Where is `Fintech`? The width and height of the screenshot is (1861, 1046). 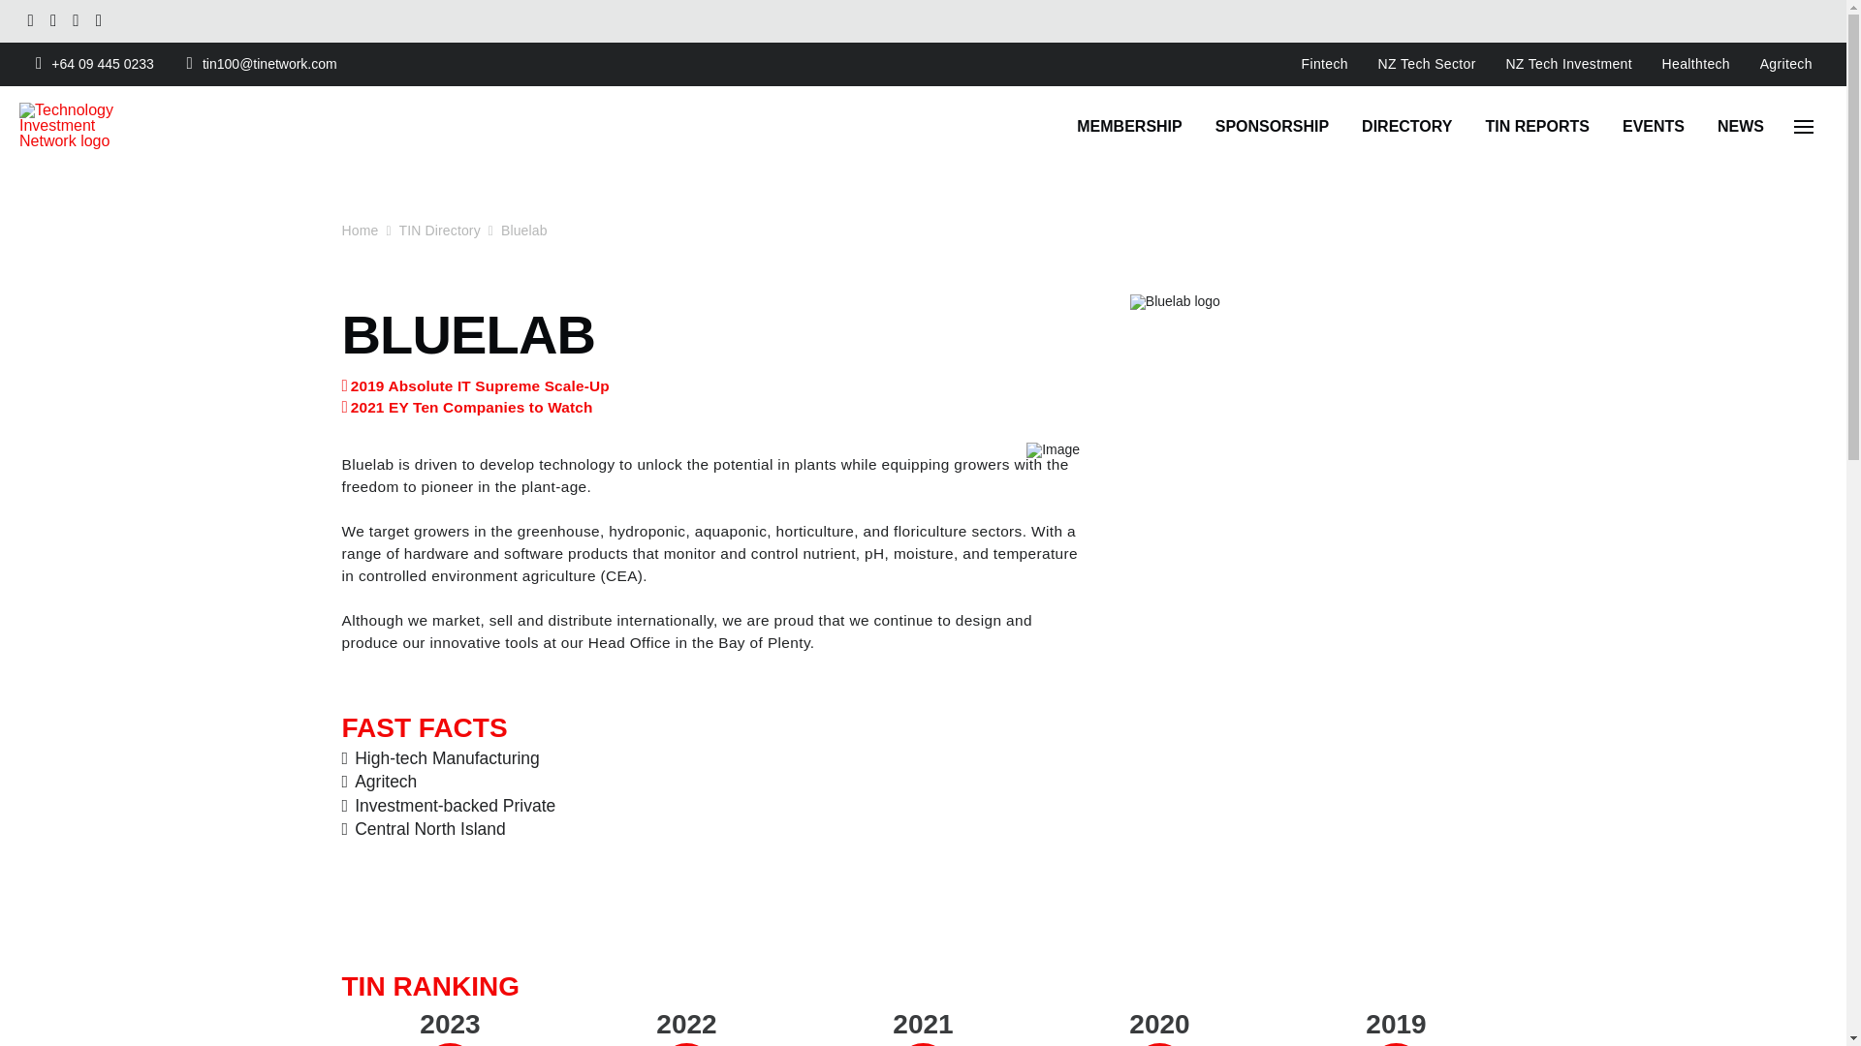 Fintech is located at coordinates (1324, 64).